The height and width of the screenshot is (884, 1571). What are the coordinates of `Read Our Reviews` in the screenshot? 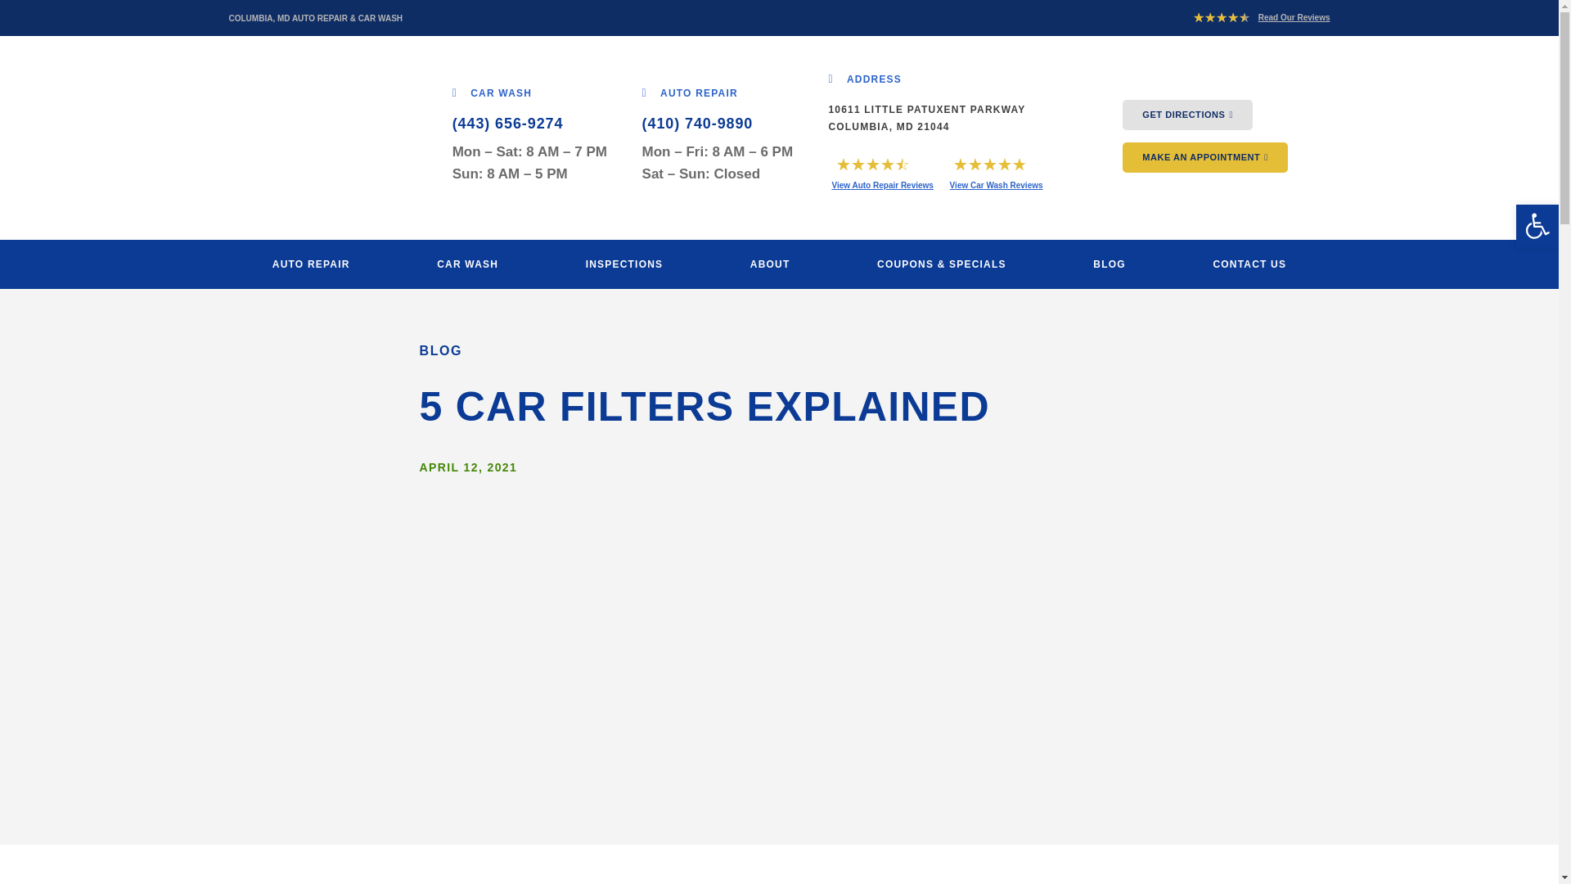 It's located at (1294, 18).